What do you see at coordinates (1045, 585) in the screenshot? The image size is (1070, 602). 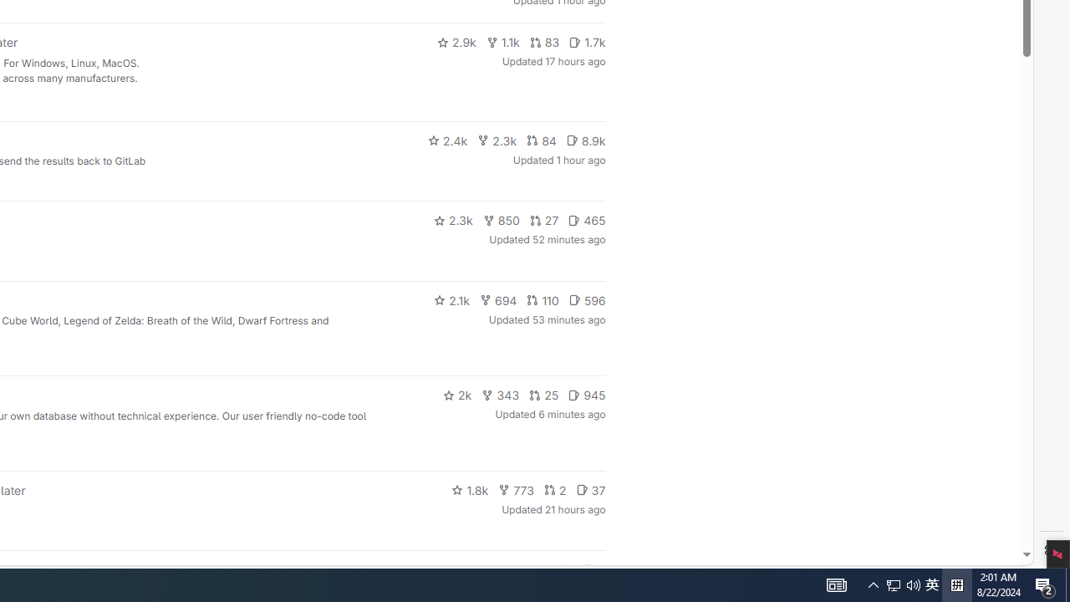 I see `6` at bounding box center [1045, 585].